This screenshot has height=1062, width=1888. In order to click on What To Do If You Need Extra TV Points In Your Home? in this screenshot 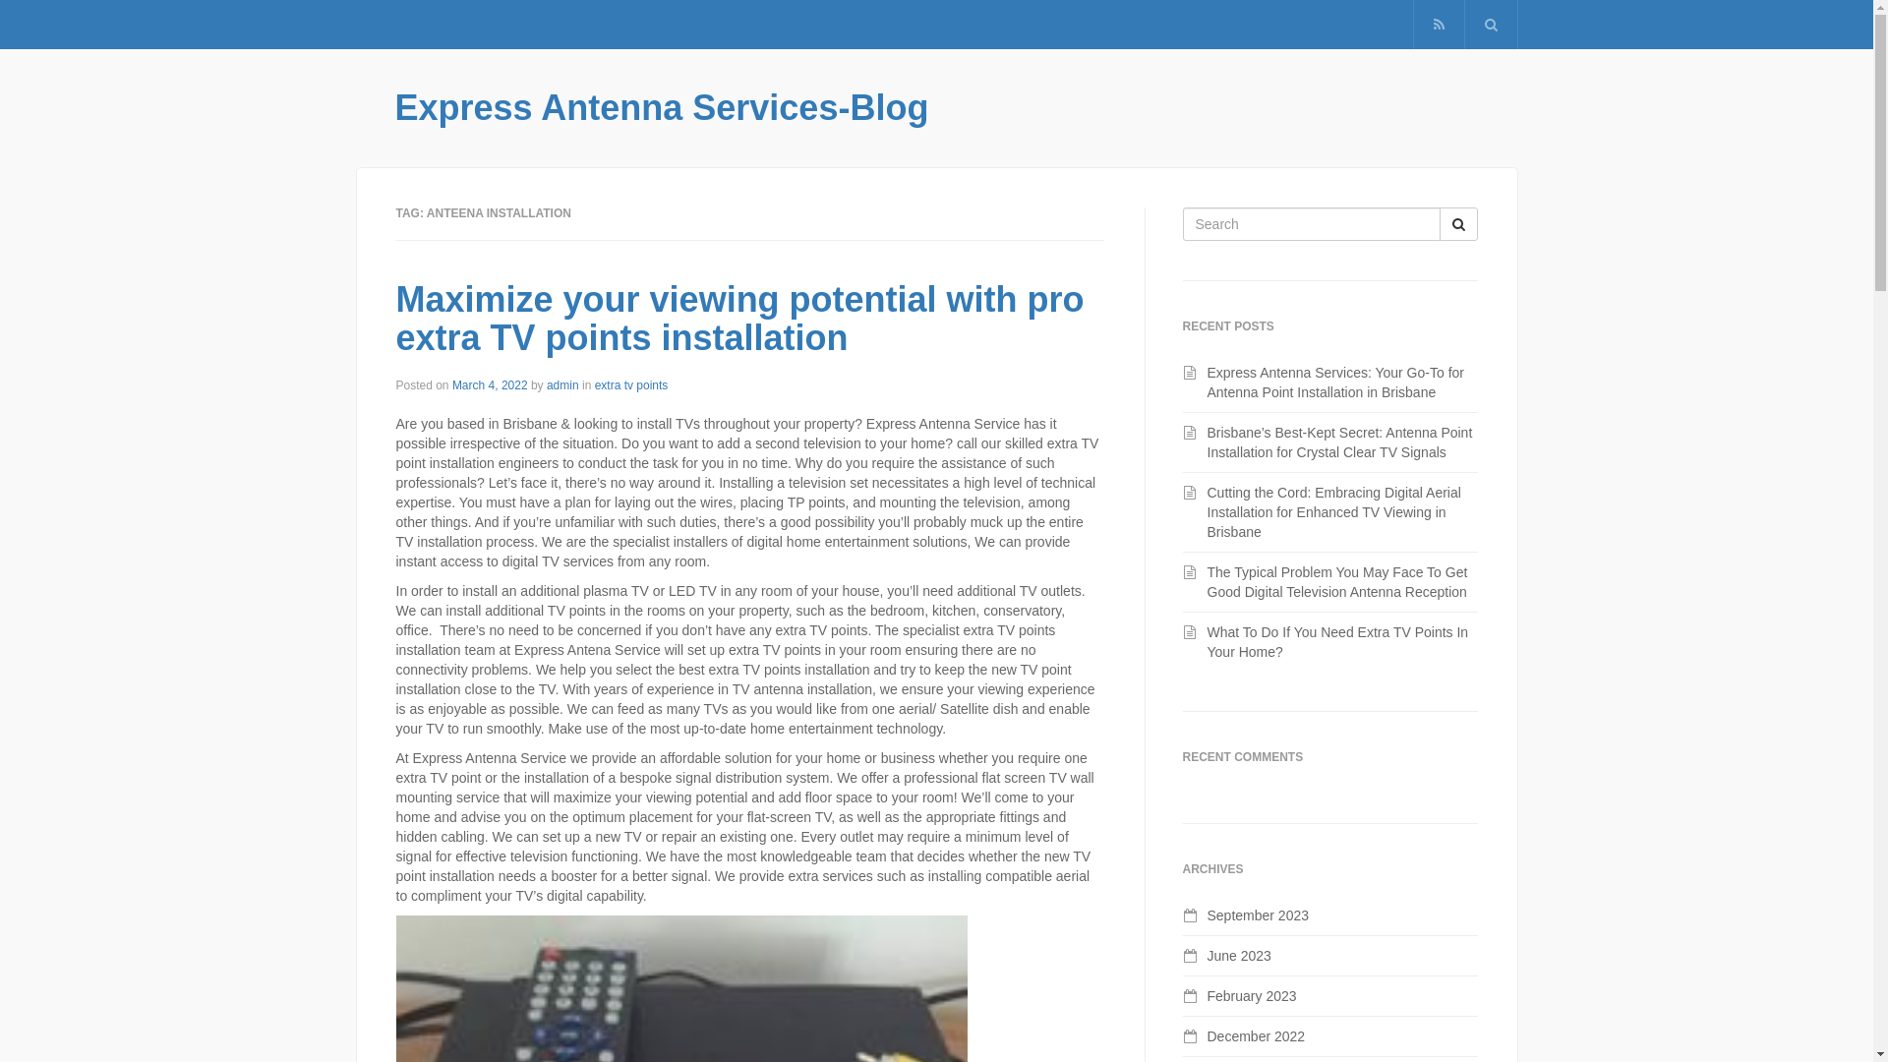, I will do `click(1338, 641)`.